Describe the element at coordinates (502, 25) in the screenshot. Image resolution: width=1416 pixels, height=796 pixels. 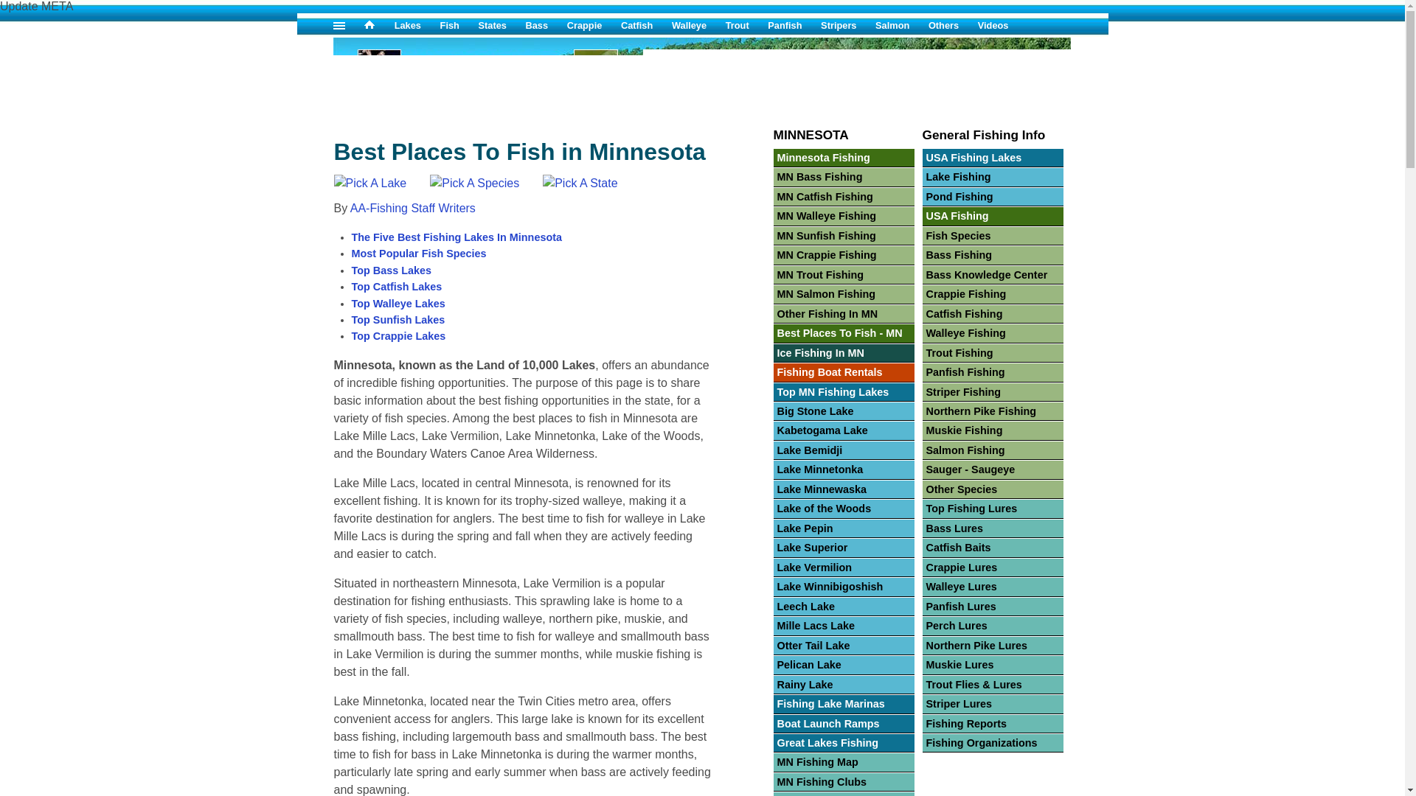
I see `States` at that location.